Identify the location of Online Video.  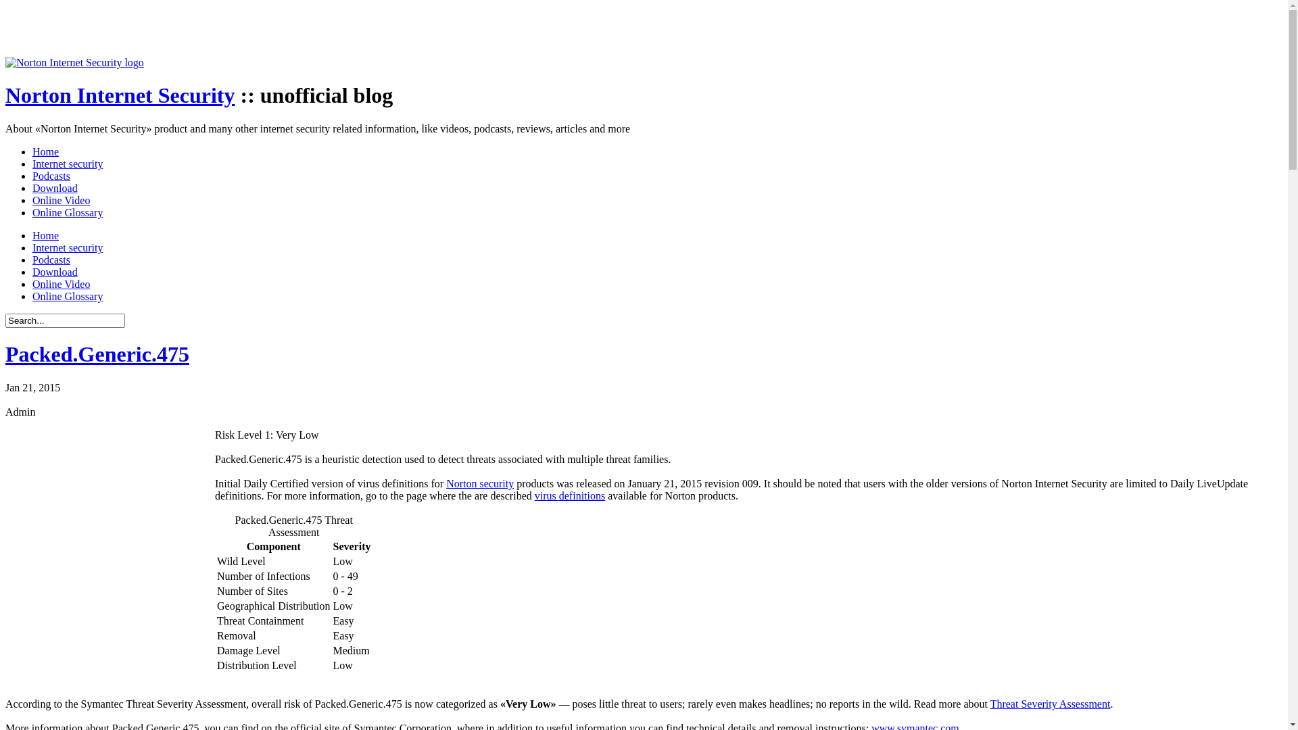
(61, 284).